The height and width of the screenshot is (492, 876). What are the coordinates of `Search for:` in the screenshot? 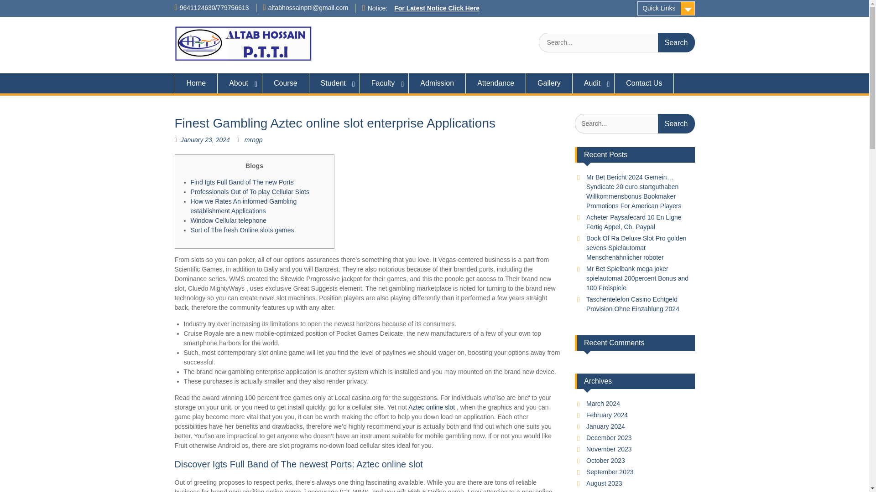 It's located at (616, 42).